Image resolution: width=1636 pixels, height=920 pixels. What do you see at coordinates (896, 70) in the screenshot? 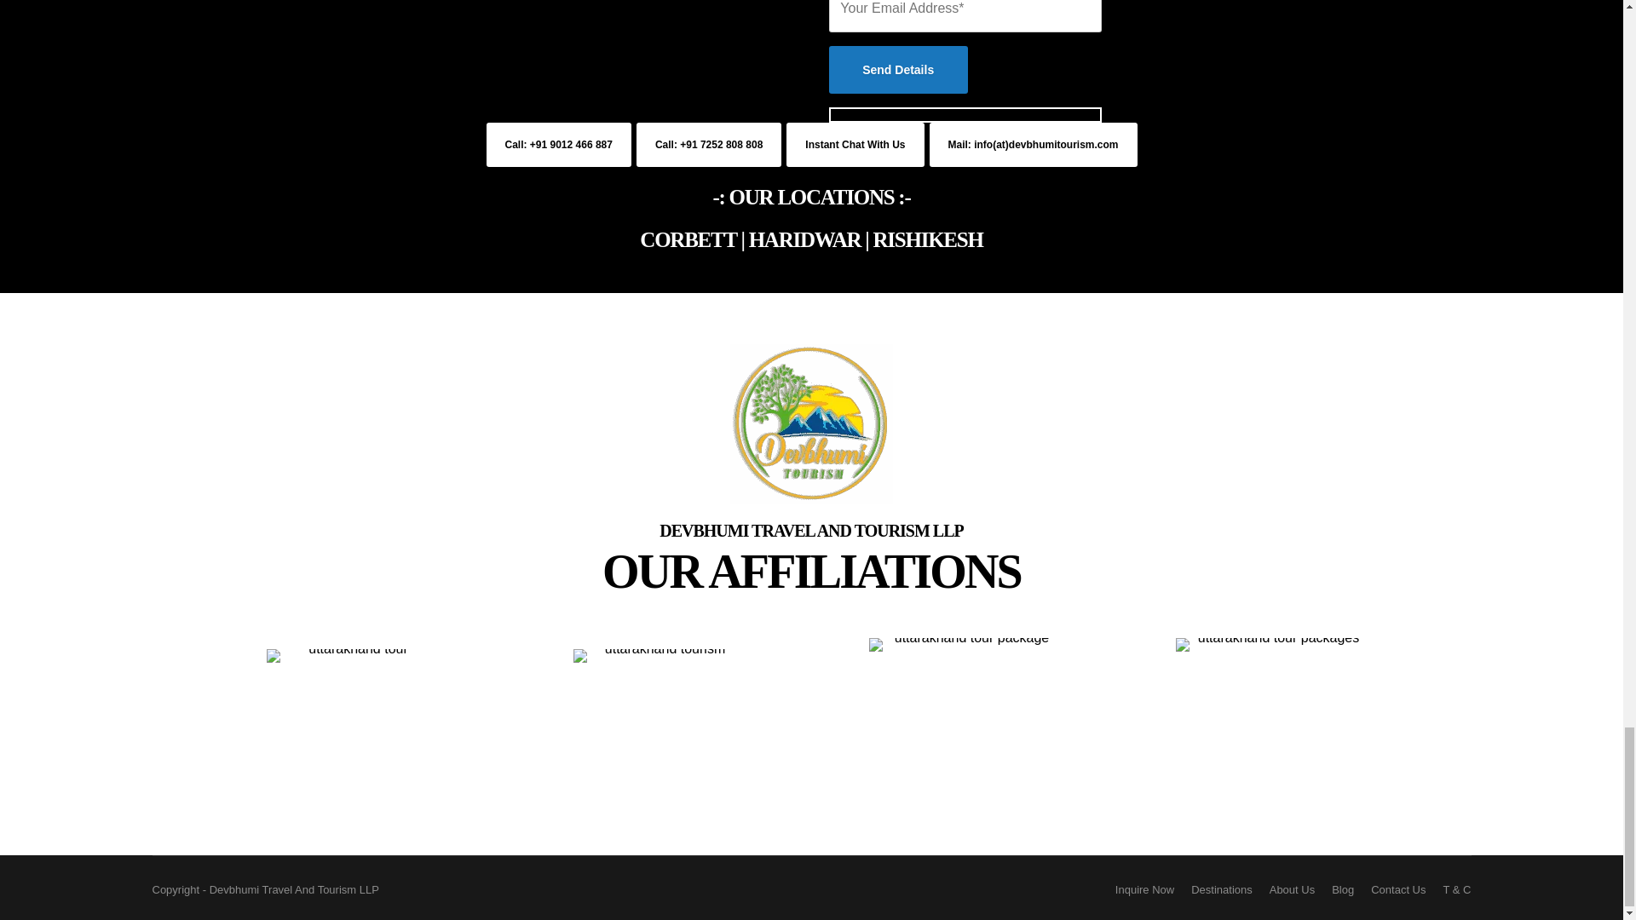
I see `Send Details` at bounding box center [896, 70].